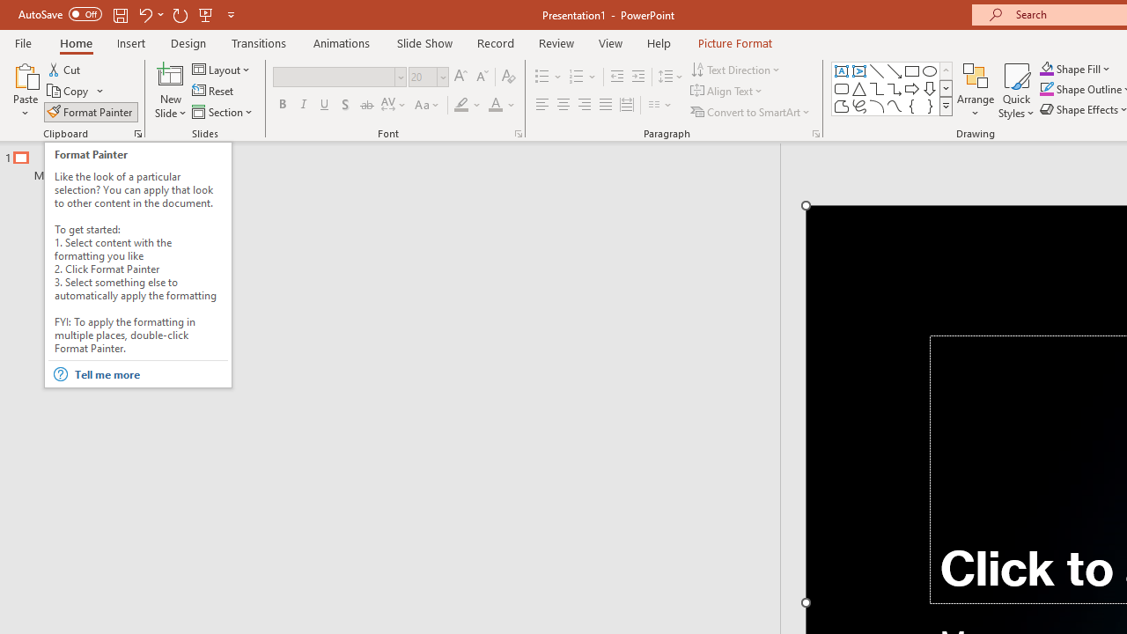  I want to click on Clear Formatting, so click(509, 77).